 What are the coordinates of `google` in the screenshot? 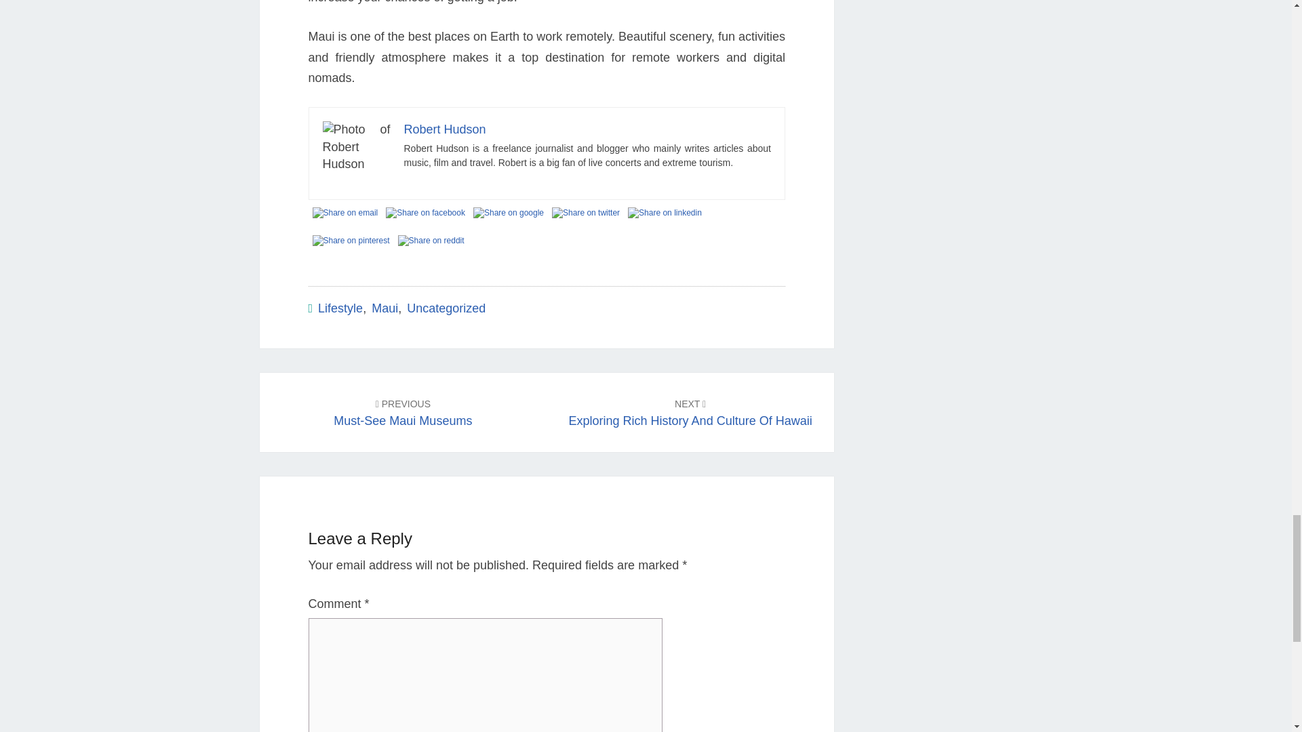 It's located at (509, 213).